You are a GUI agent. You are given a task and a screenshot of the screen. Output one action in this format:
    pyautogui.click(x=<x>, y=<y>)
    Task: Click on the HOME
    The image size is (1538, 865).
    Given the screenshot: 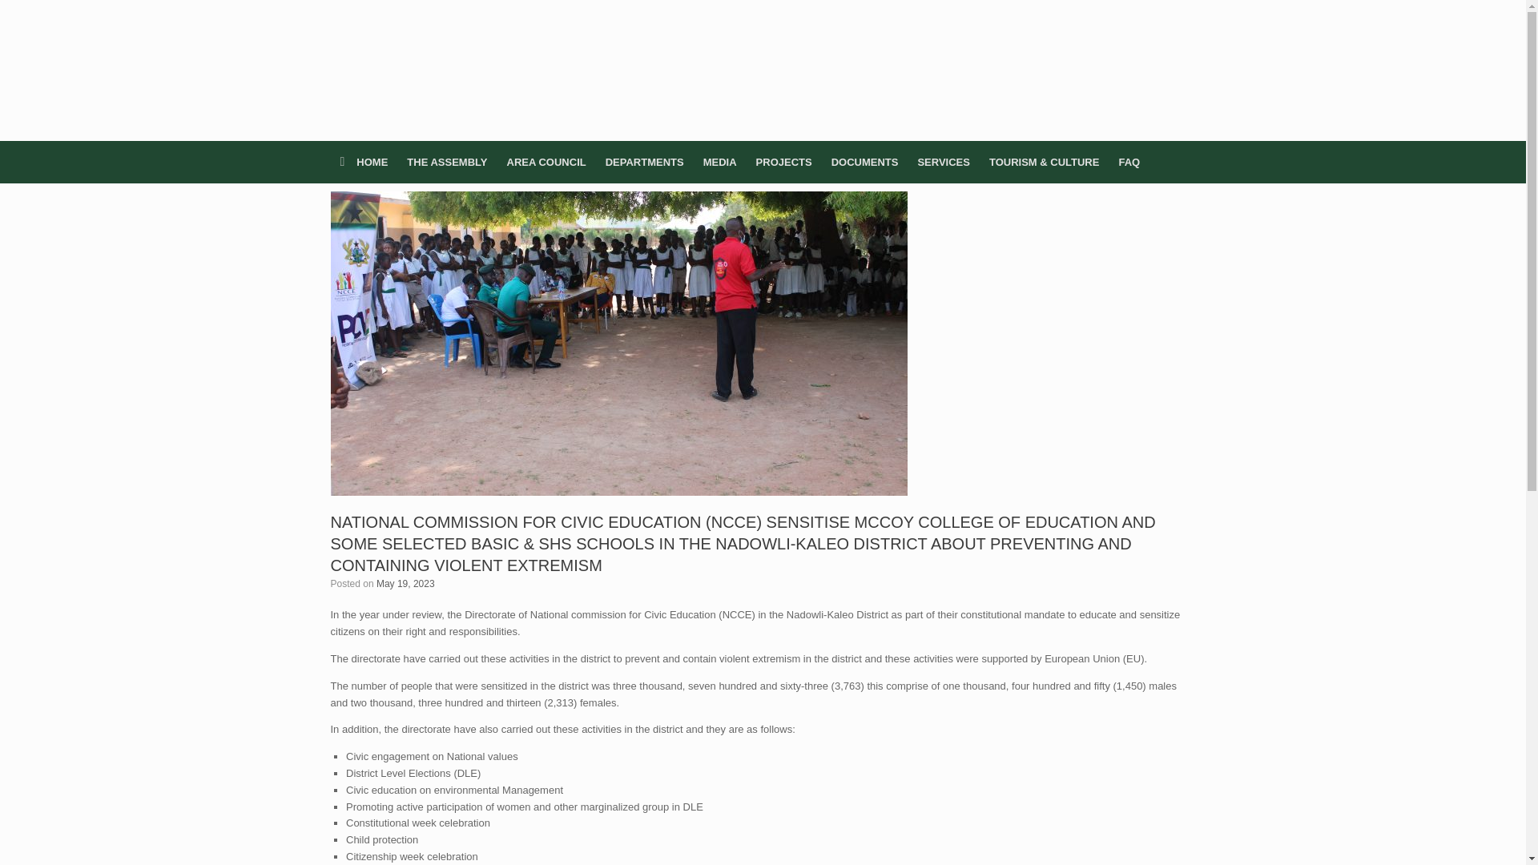 What is the action you would take?
    pyautogui.click(x=364, y=162)
    